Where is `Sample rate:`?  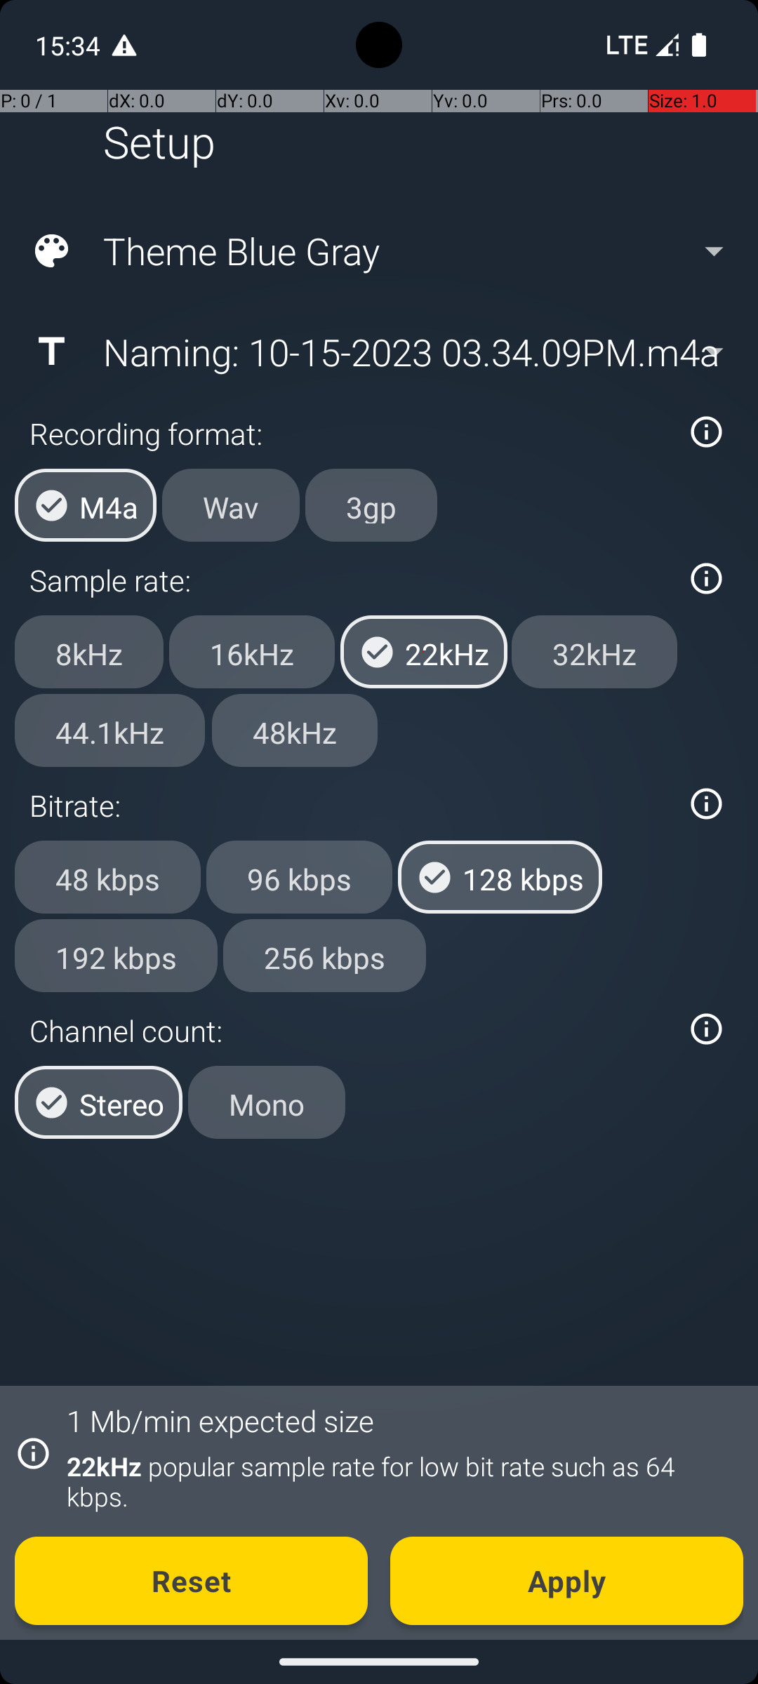
Sample rate: is located at coordinates (350, 580).